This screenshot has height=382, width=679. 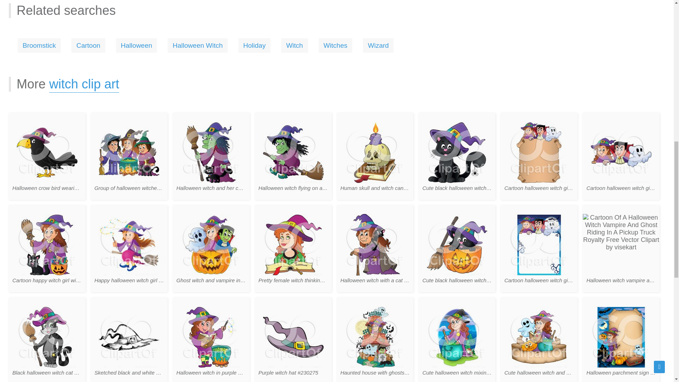 What do you see at coordinates (254, 45) in the screenshot?
I see `Holiday` at bounding box center [254, 45].